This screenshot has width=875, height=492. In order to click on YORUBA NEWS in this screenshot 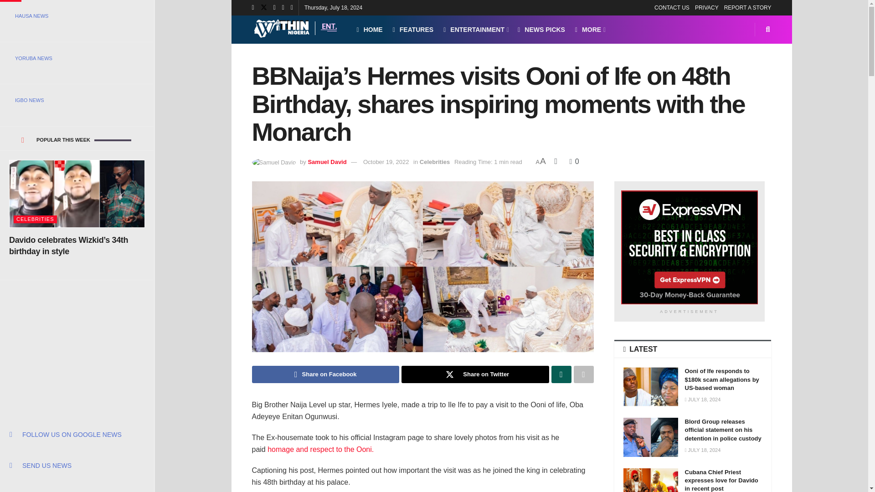, I will do `click(77, 58)`.